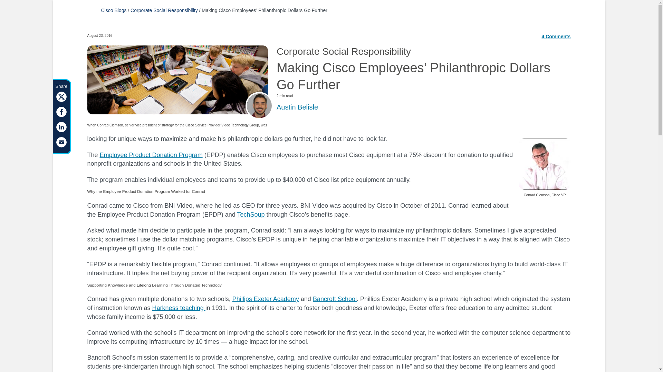  Describe the element at coordinates (335, 299) in the screenshot. I see `Bancroft School` at that location.